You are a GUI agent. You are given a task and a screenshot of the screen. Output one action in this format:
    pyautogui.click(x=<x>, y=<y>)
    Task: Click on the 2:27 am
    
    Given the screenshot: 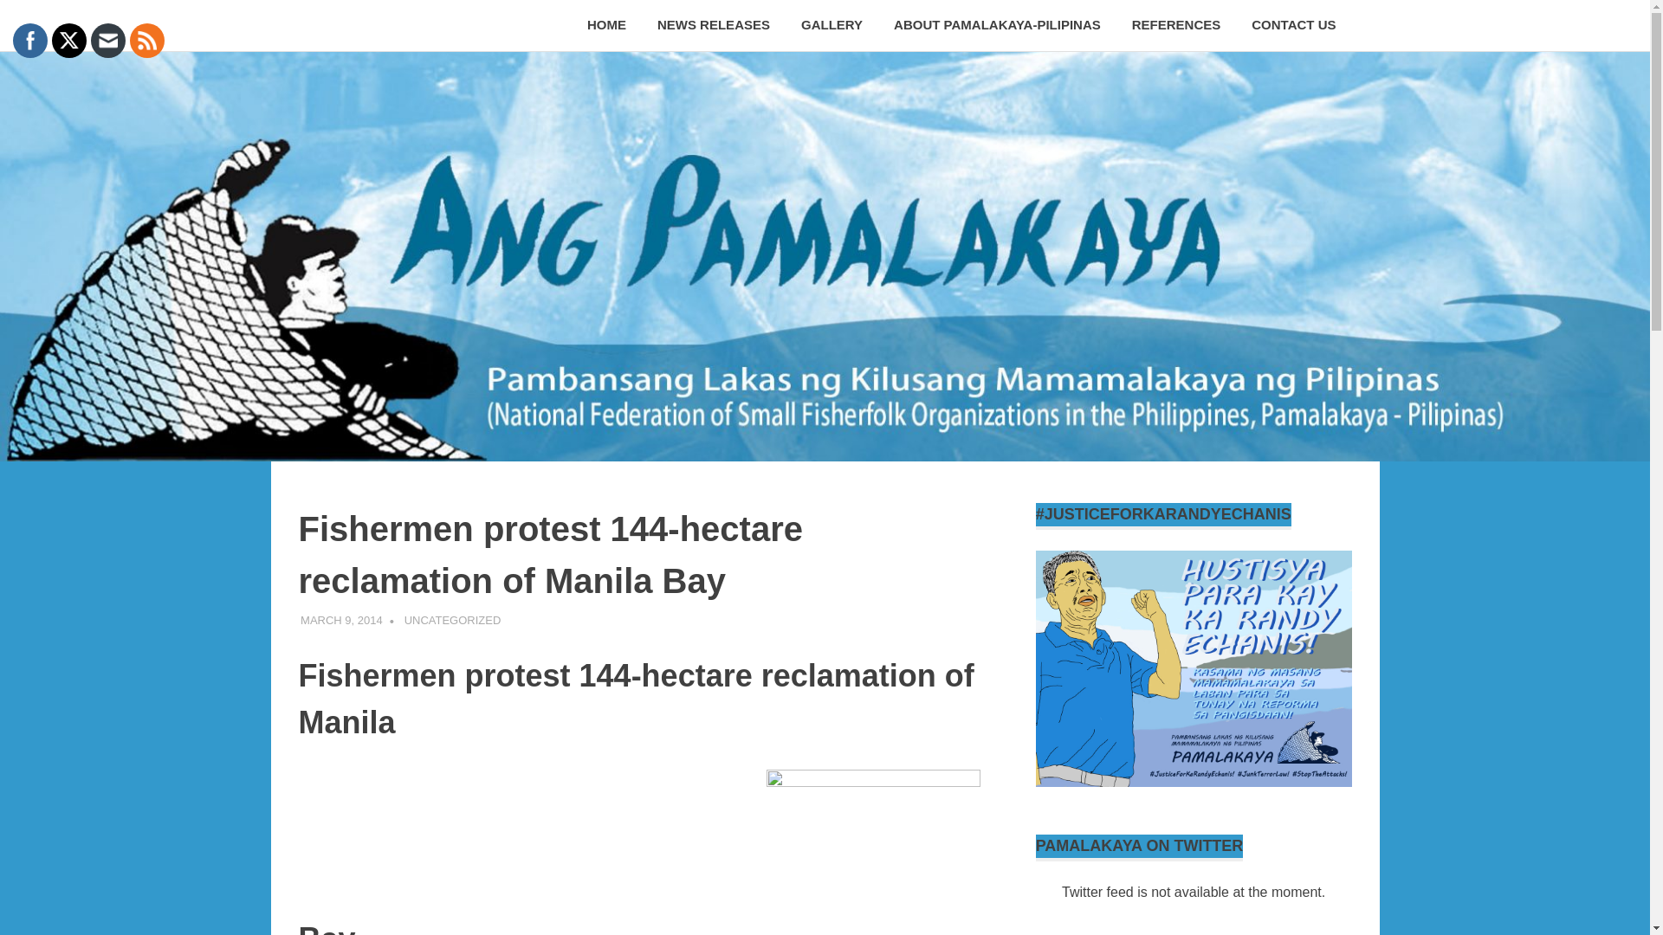 What is the action you would take?
    pyautogui.click(x=341, y=620)
    